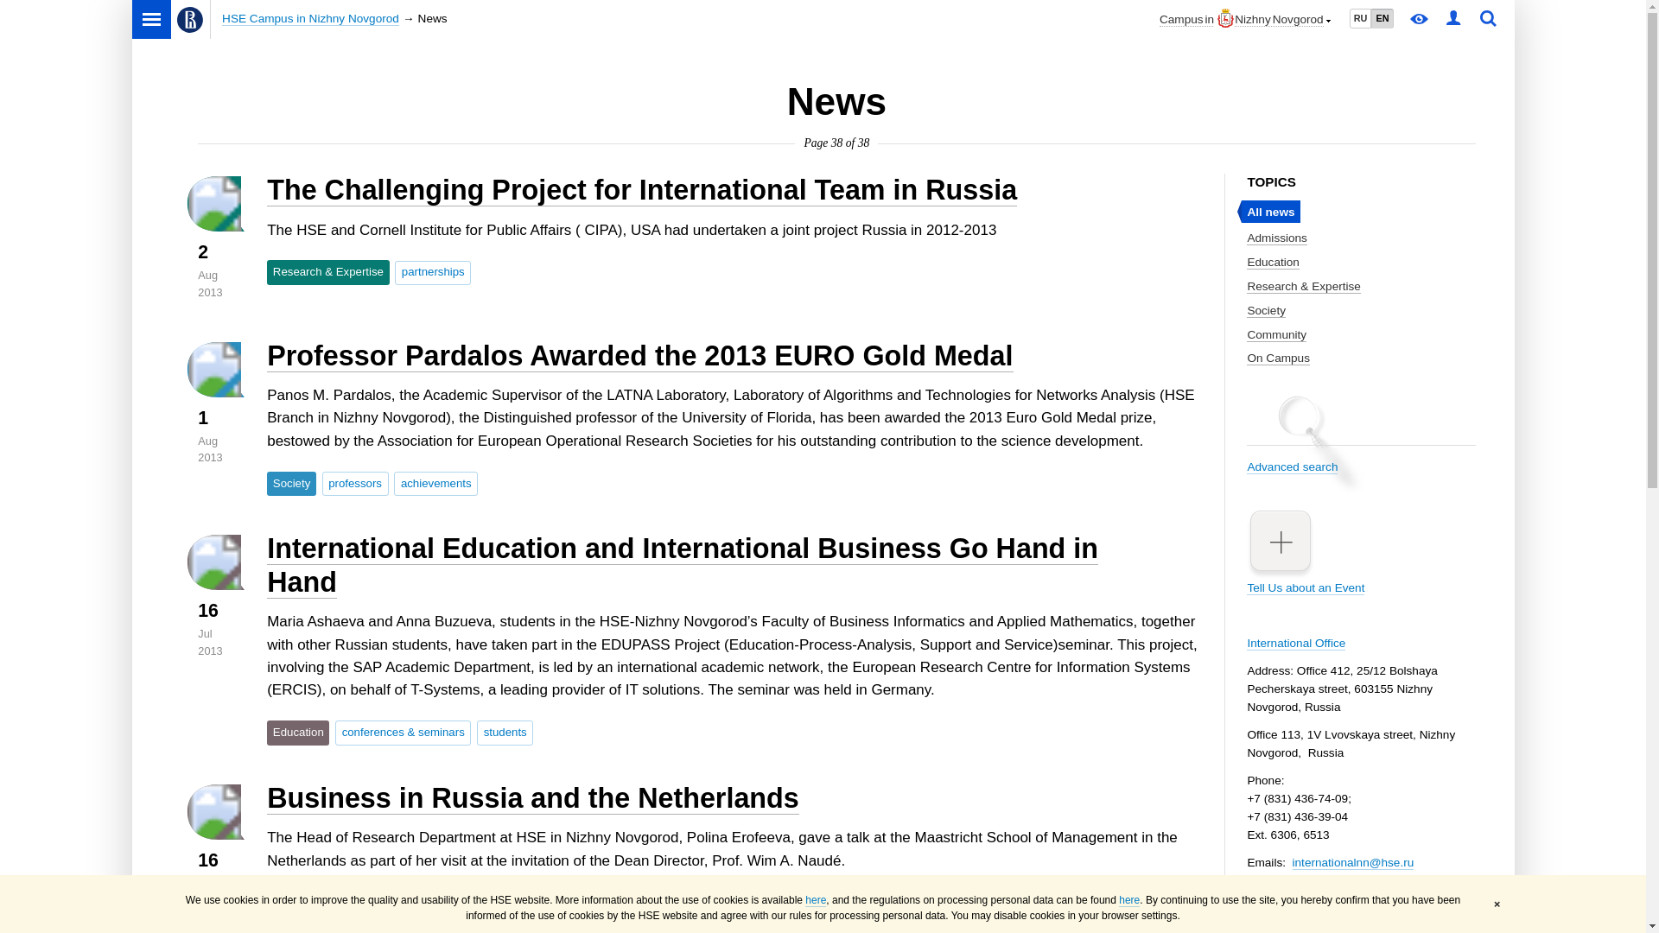  What do you see at coordinates (1279, 359) in the screenshot?
I see `On Campus` at bounding box center [1279, 359].